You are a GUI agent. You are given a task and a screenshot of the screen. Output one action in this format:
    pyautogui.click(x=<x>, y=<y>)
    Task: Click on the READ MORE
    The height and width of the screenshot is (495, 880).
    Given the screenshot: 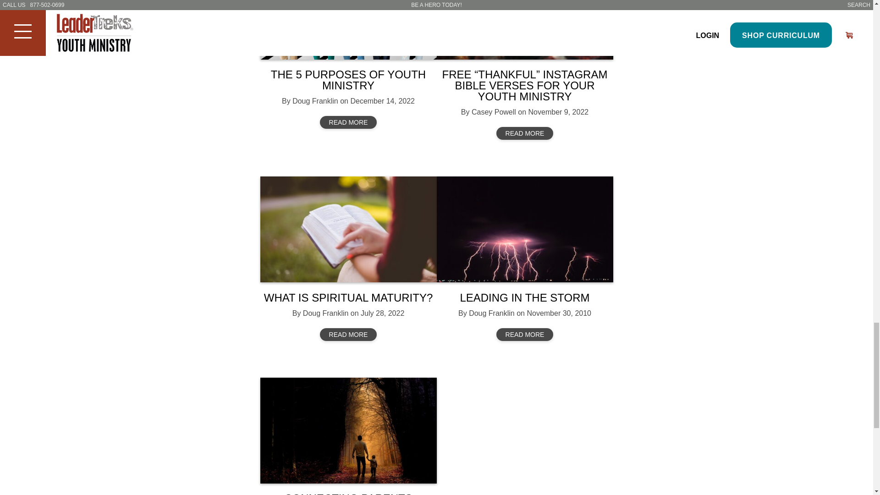 What is the action you would take?
    pyautogui.click(x=348, y=335)
    